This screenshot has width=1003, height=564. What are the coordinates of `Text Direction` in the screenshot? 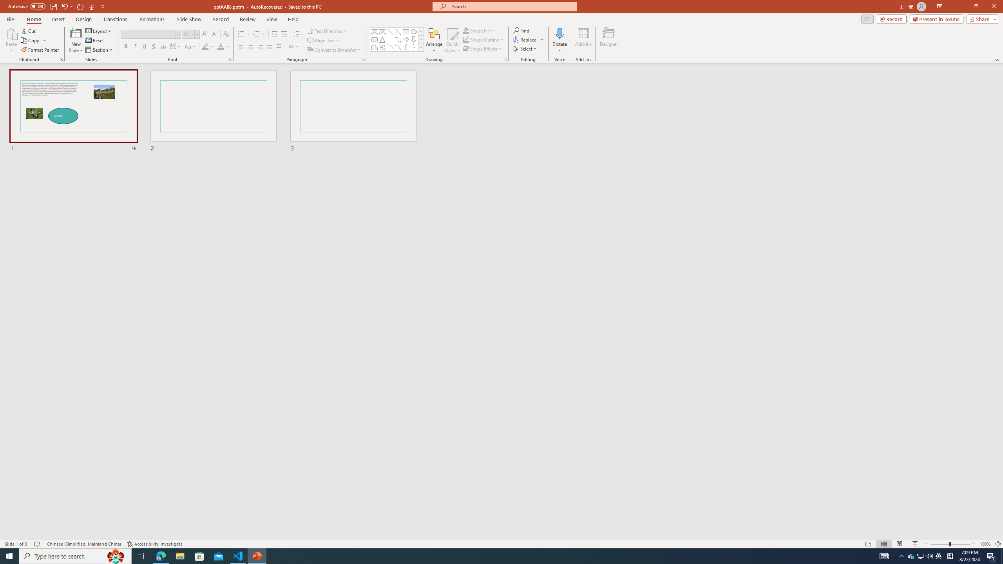 It's located at (328, 31).